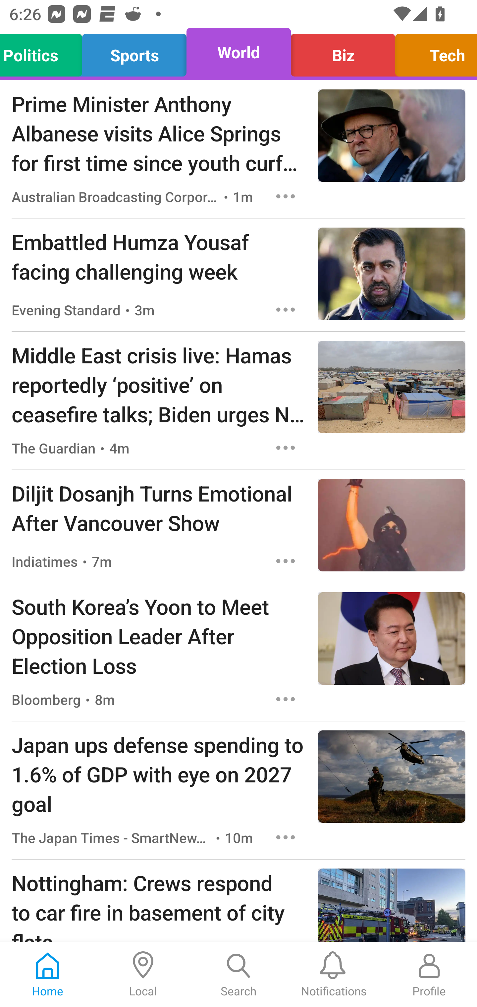 The image size is (477, 1007). I want to click on Tech, so click(433, 52).